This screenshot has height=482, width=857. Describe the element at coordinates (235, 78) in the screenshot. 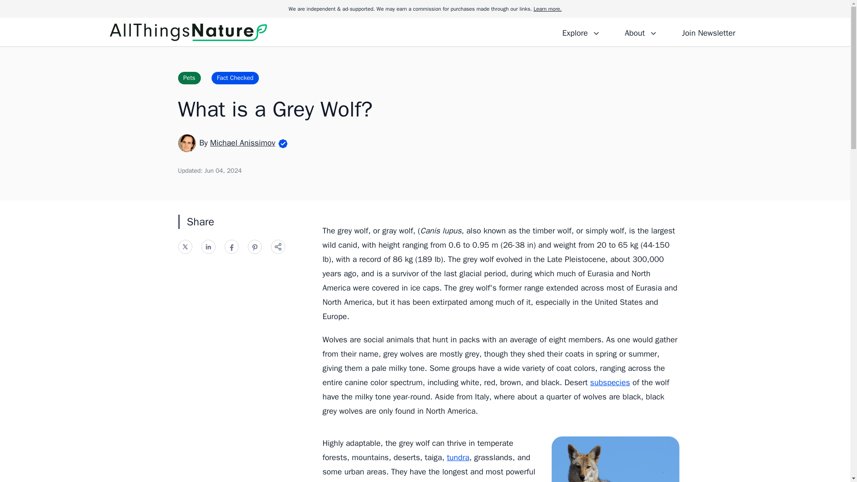

I see `Fact Checked` at that location.